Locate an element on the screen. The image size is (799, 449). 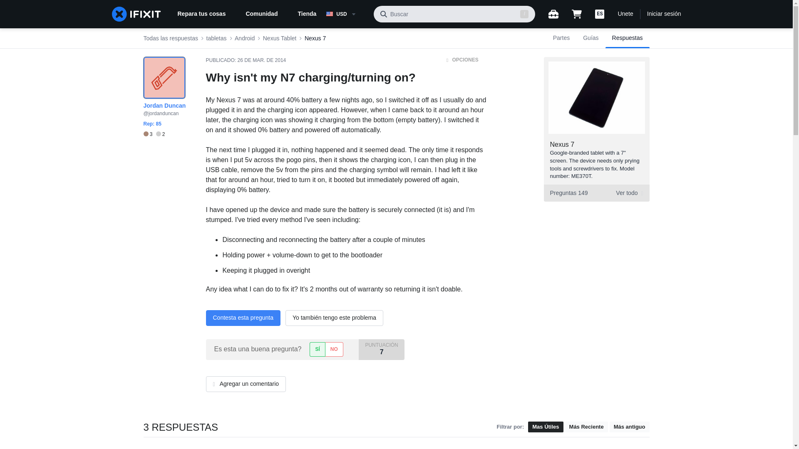
Todas las respuestas is located at coordinates (171, 38).